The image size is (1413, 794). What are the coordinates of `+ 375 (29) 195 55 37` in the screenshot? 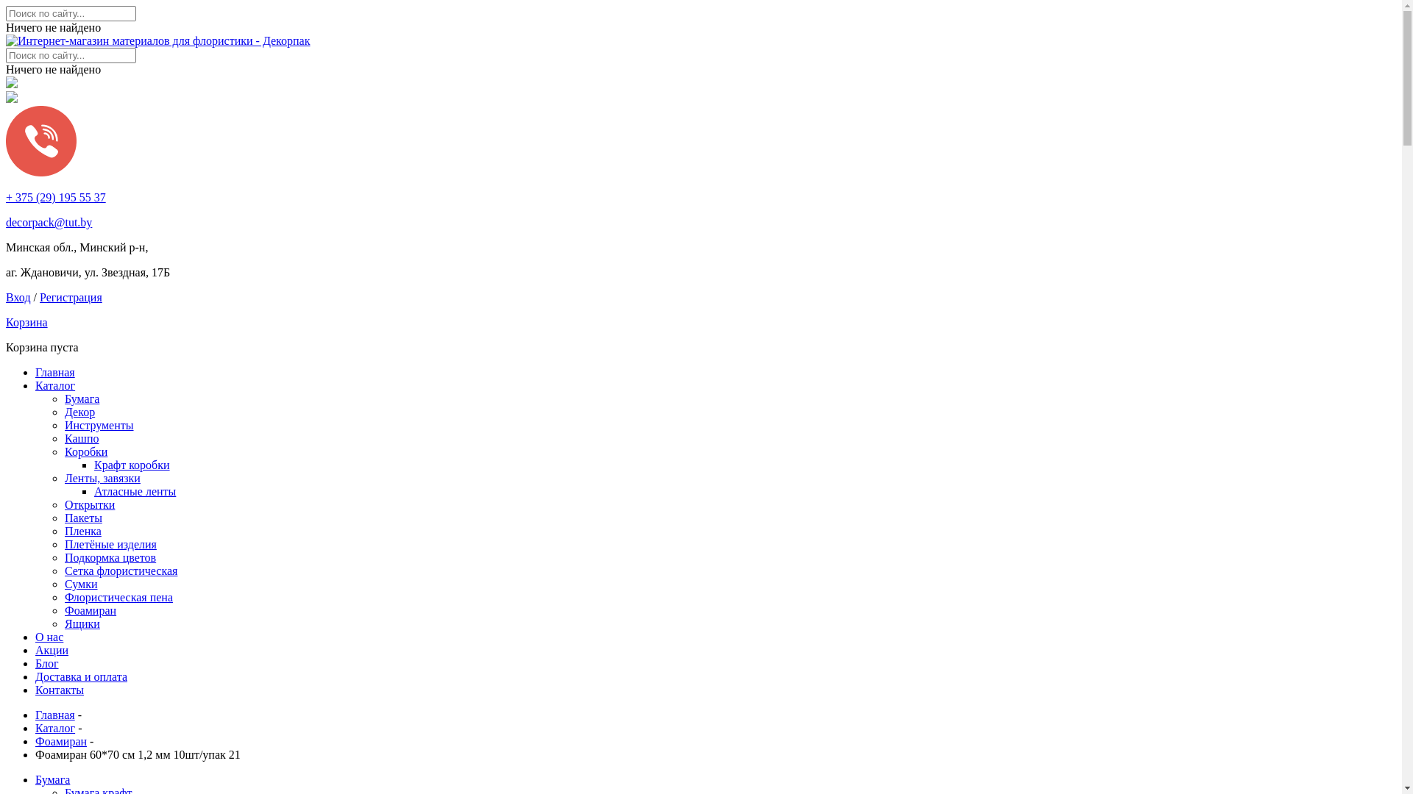 It's located at (56, 197).